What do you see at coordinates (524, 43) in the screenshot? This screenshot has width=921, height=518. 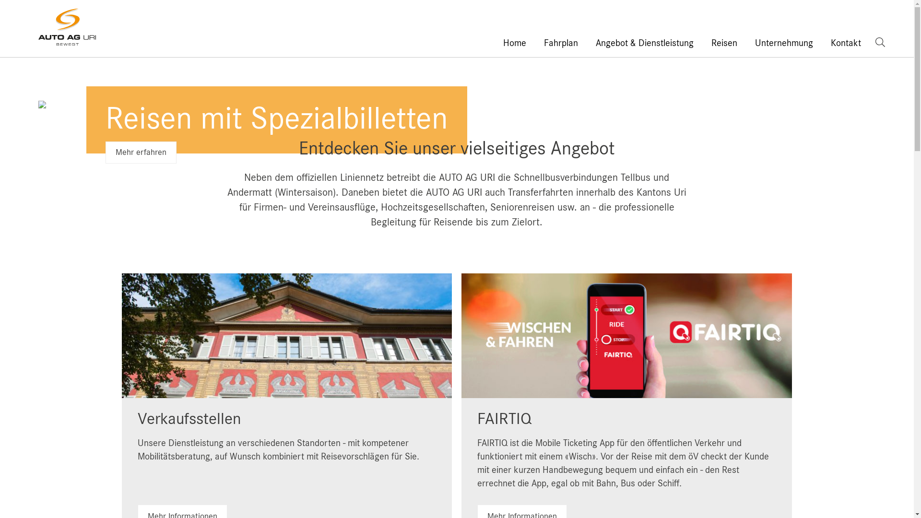 I see `Home` at bounding box center [524, 43].